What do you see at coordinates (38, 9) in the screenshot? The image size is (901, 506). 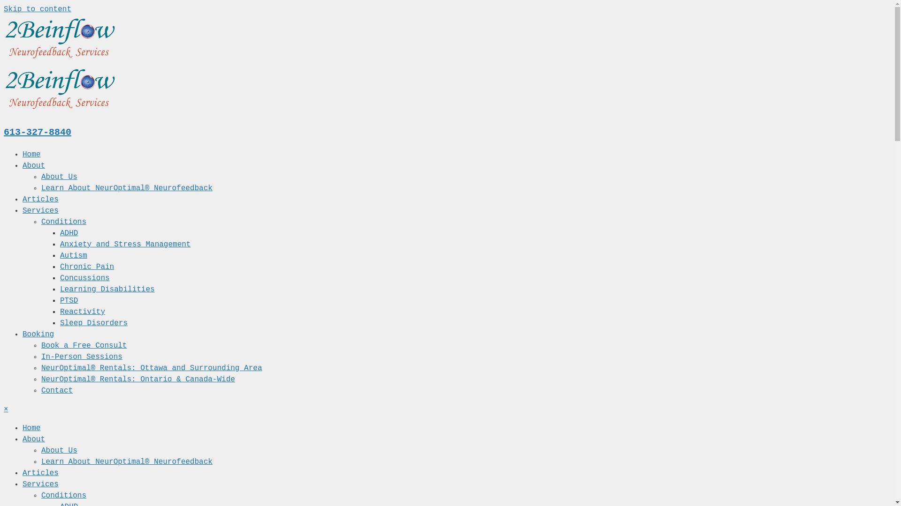 I see `Skip to content` at bounding box center [38, 9].